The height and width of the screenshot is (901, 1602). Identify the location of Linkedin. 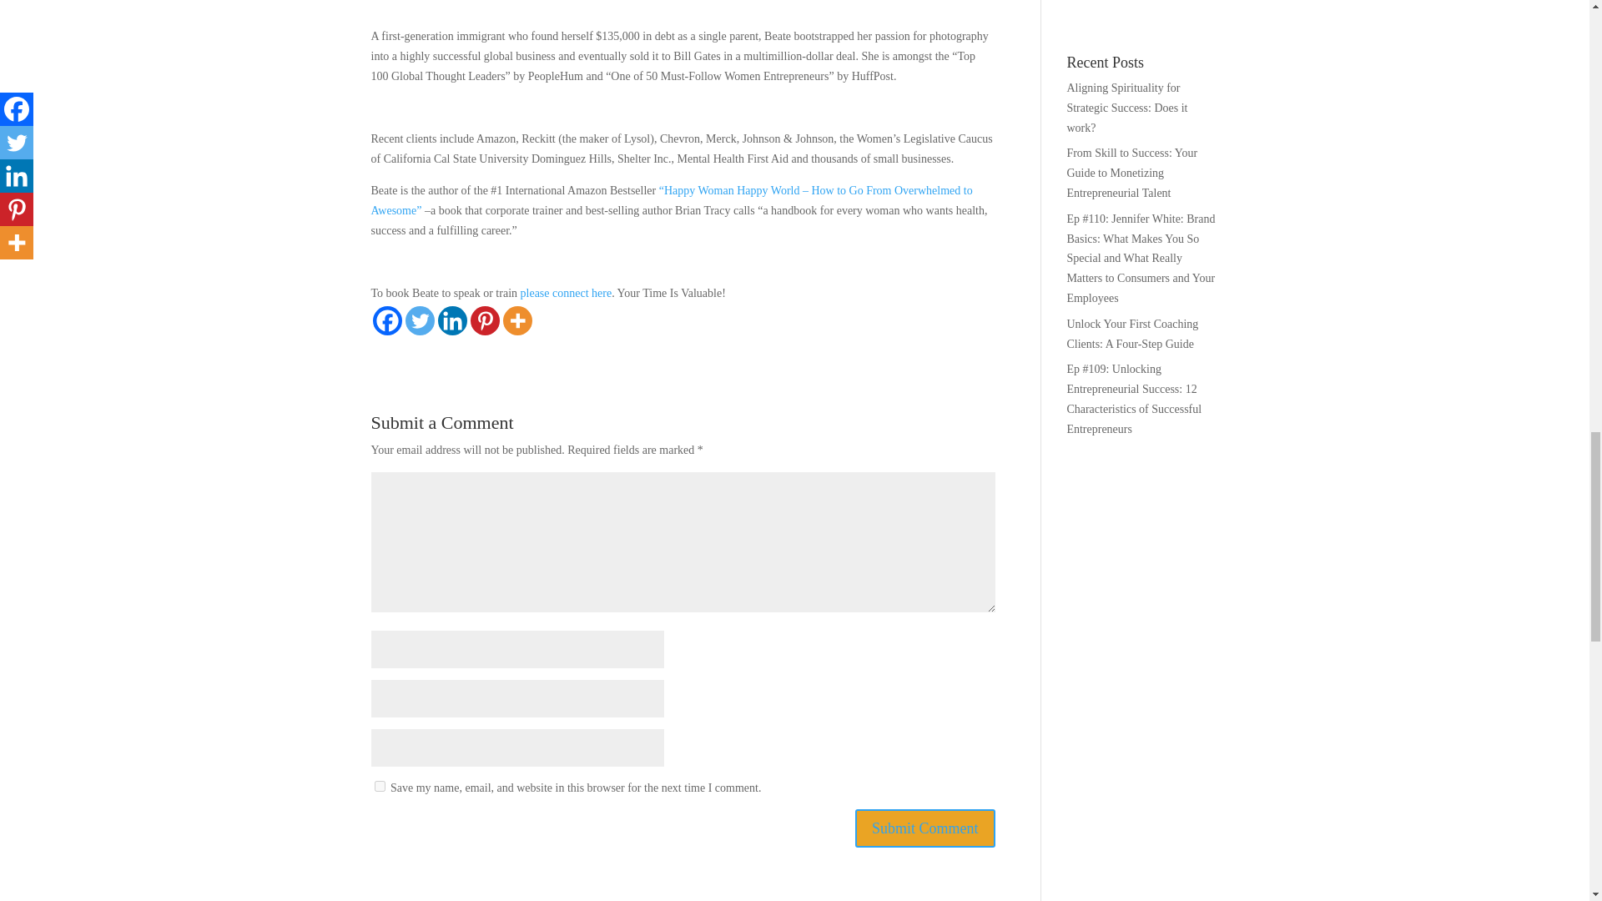
(451, 320).